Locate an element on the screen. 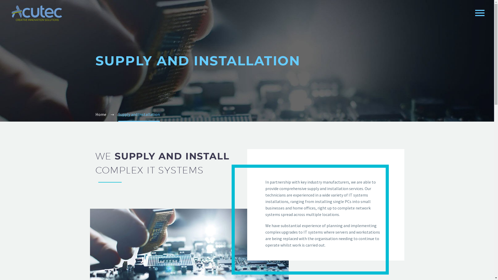  Primary Menu is located at coordinates (480, 13).